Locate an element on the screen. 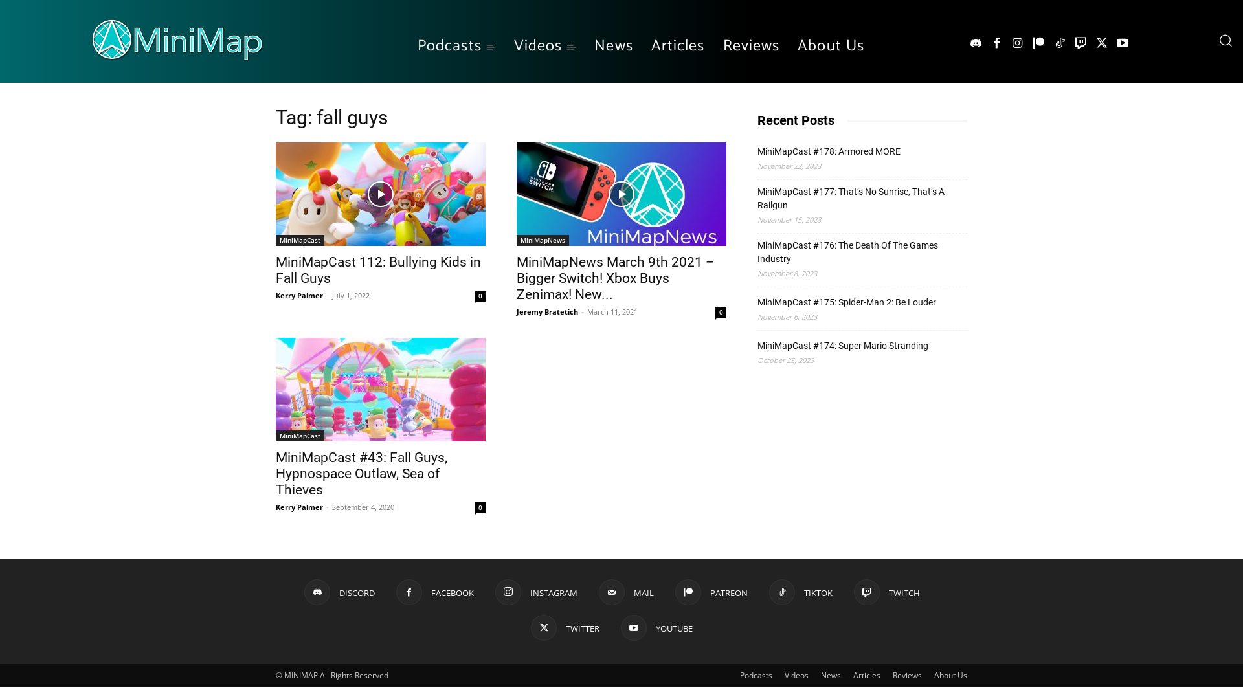  Reviews is located at coordinates (752, 47).